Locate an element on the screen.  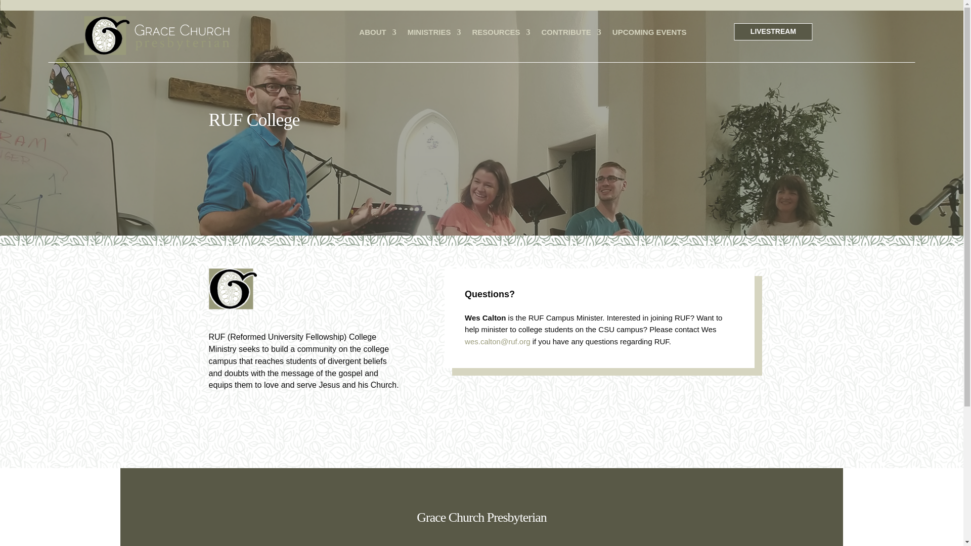
UPCOMING EVENTS is located at coordinates (649, 35).